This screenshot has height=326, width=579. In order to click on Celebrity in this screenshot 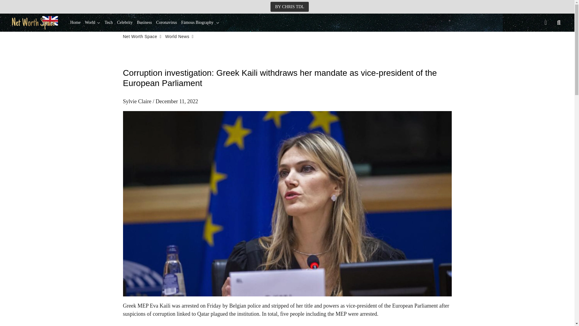, I will do `click(125, 22)`.